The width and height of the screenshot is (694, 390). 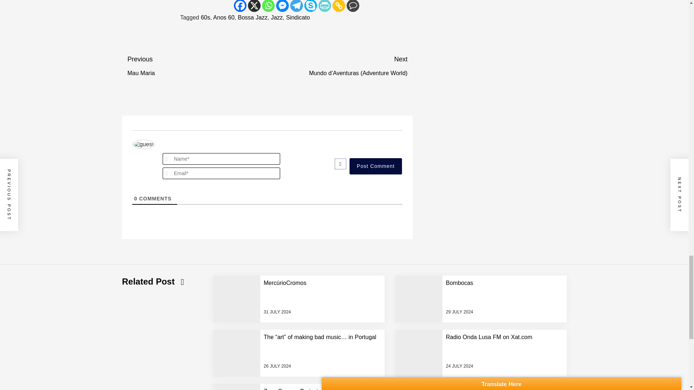 What do you see at coordinates (223, 17) in the screenshot?
I see `Bossa Jazz` at bounding box center [223, 17].